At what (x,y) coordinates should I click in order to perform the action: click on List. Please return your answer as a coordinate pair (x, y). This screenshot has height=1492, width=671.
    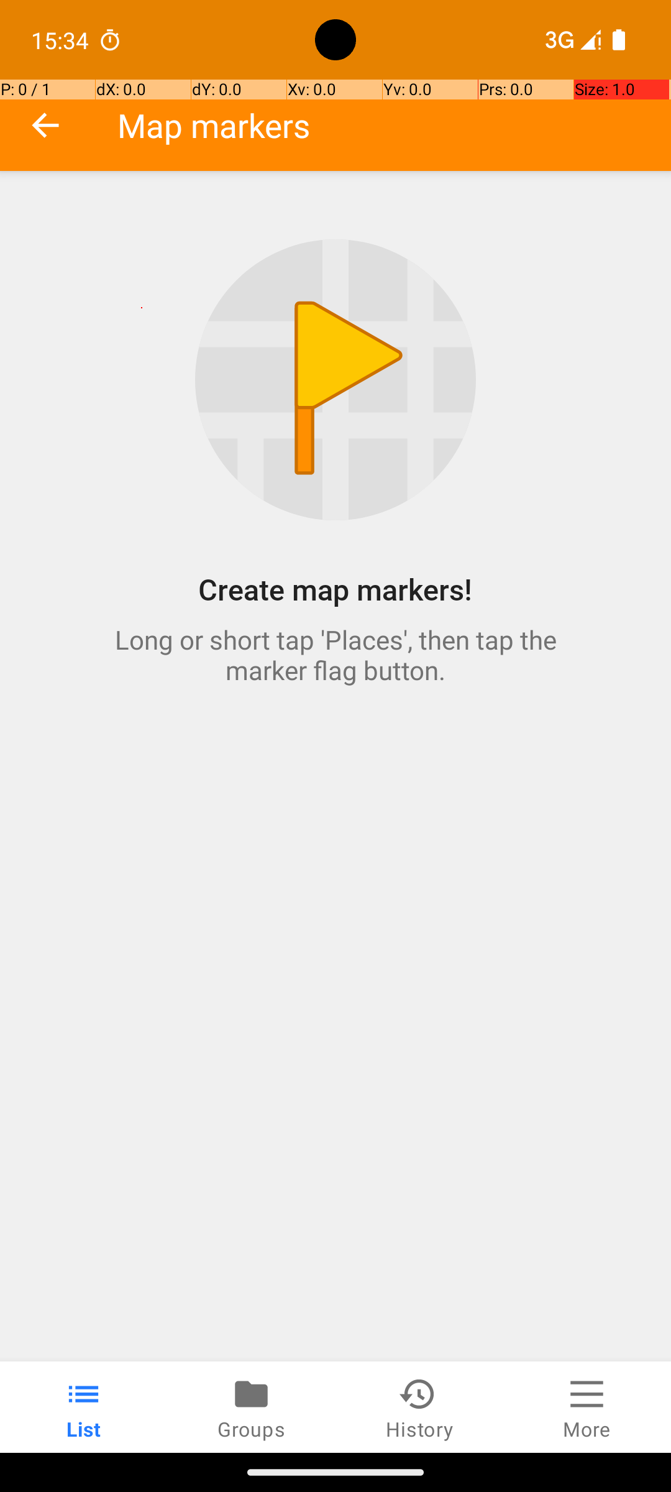
    Looking at the image, I should click on (84, 1407).